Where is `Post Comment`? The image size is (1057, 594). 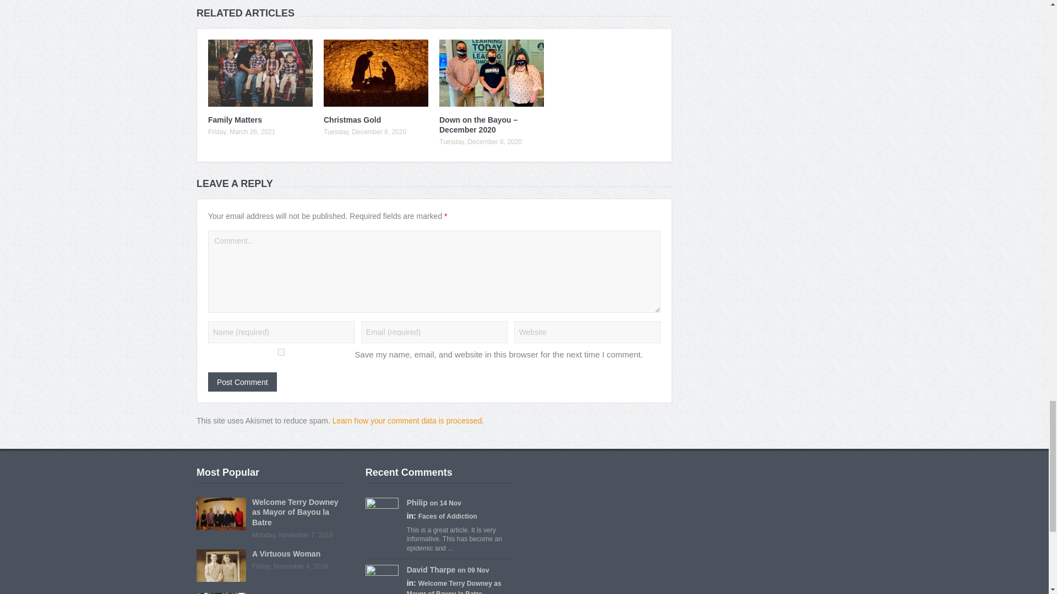
Post Comment is located at coordinates (242, 382).